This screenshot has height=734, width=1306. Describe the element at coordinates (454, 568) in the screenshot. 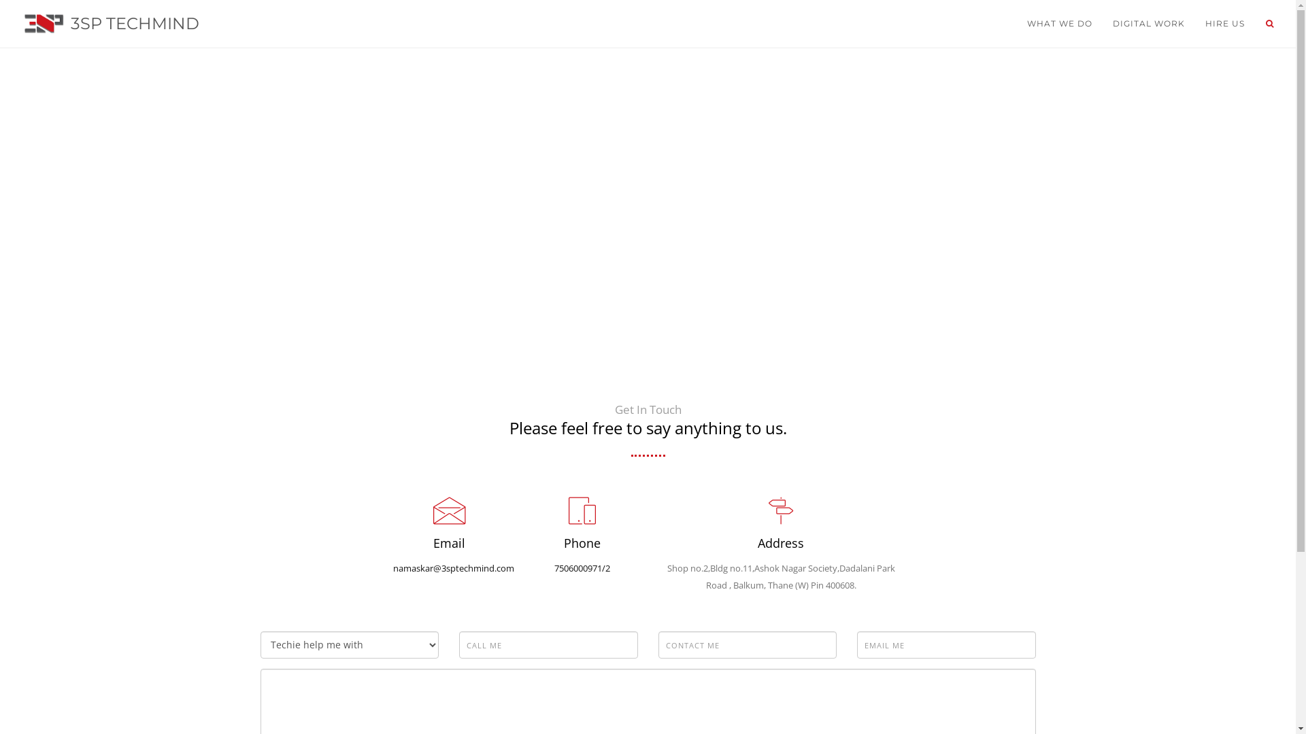

I see `namaskar@3sptechmind.com` at that location.